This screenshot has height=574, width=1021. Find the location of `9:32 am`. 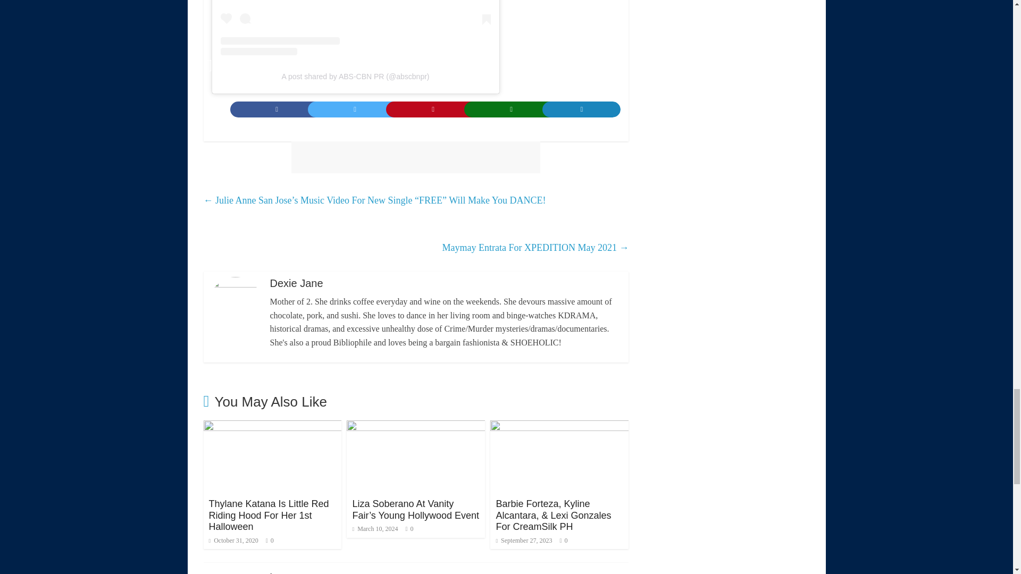

9:32 am is located at coordinates (375, 529).